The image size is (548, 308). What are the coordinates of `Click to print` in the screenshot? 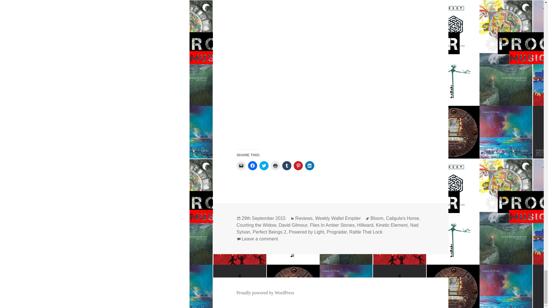 It's located at (275, 165).